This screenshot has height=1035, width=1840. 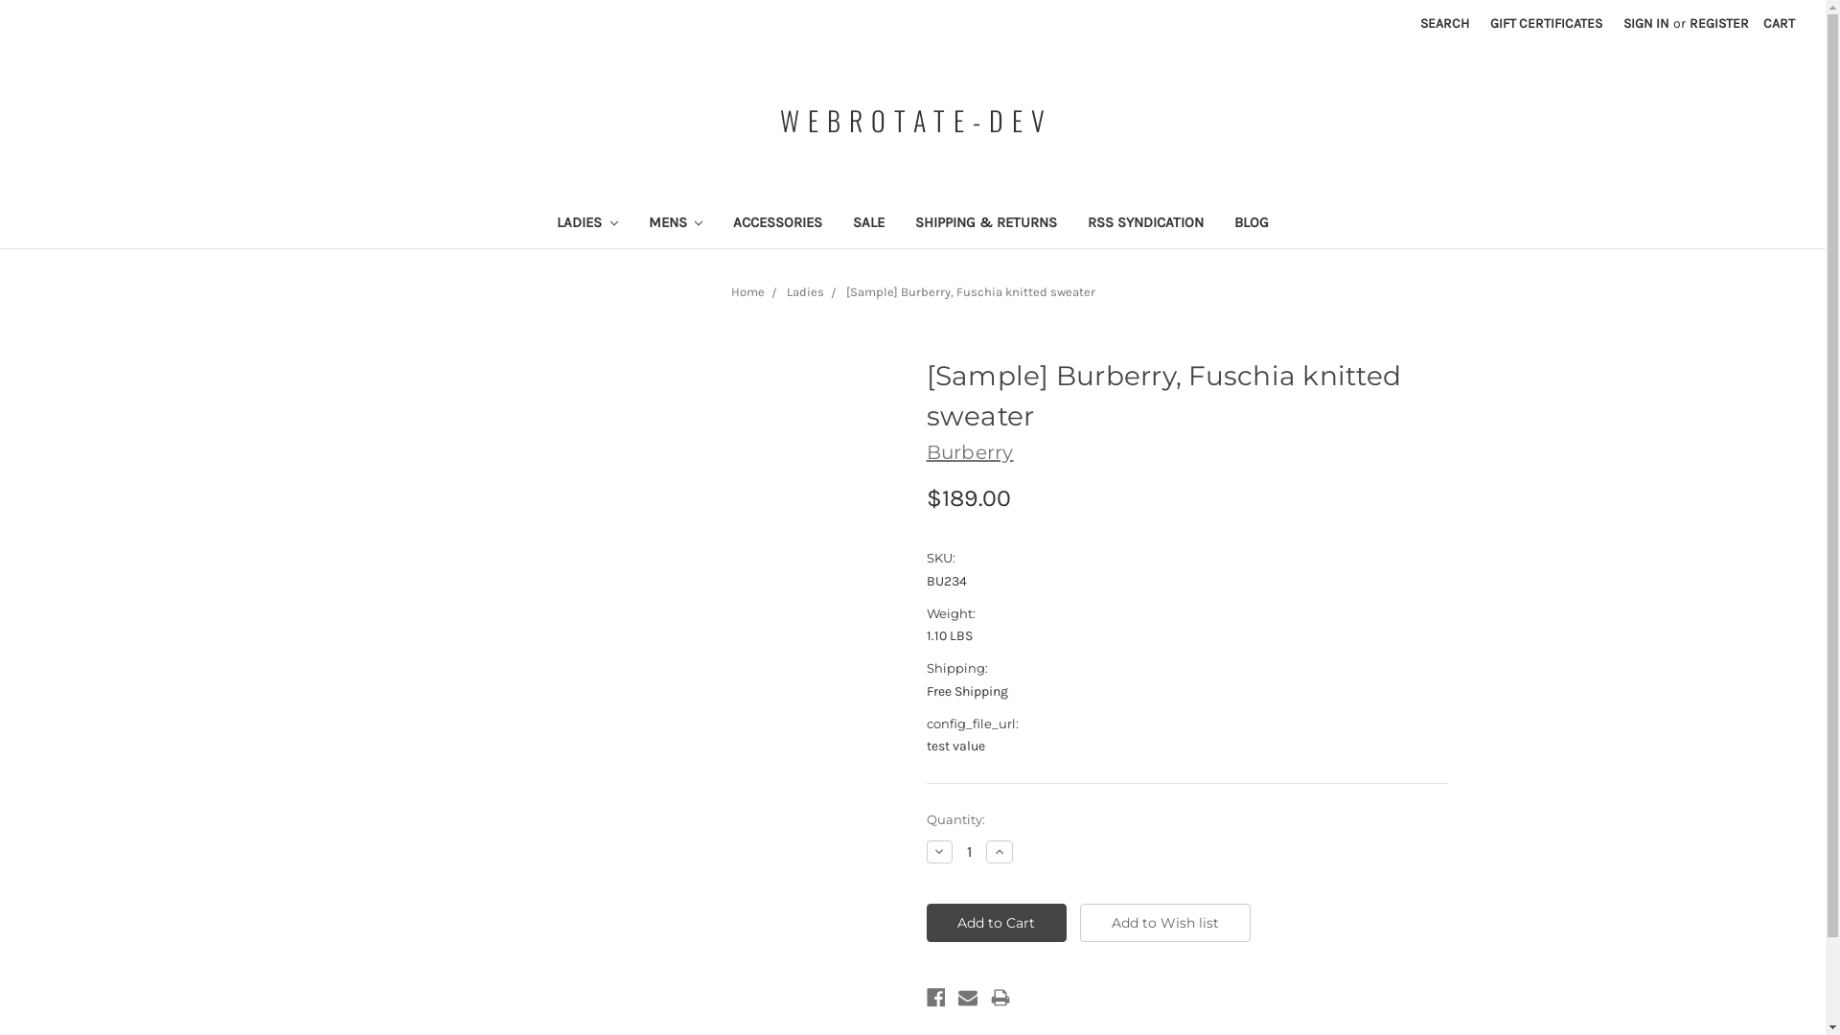 What do you see at coordinates (1547, 23) in the screenshot?
I see `GIFT CERTIFICATES` at bounding box center [1547, 23].